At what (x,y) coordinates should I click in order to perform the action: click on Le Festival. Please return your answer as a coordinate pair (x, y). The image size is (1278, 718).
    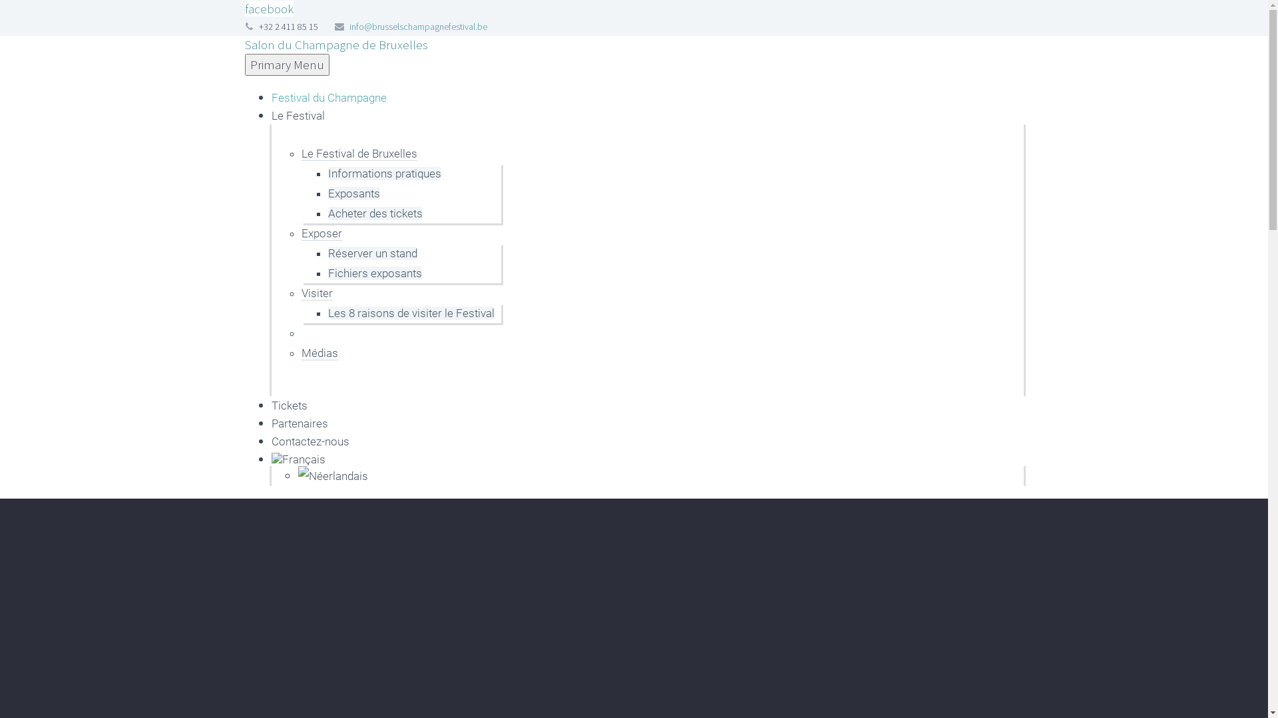
    Looking at the image, I should click on (298, 116).